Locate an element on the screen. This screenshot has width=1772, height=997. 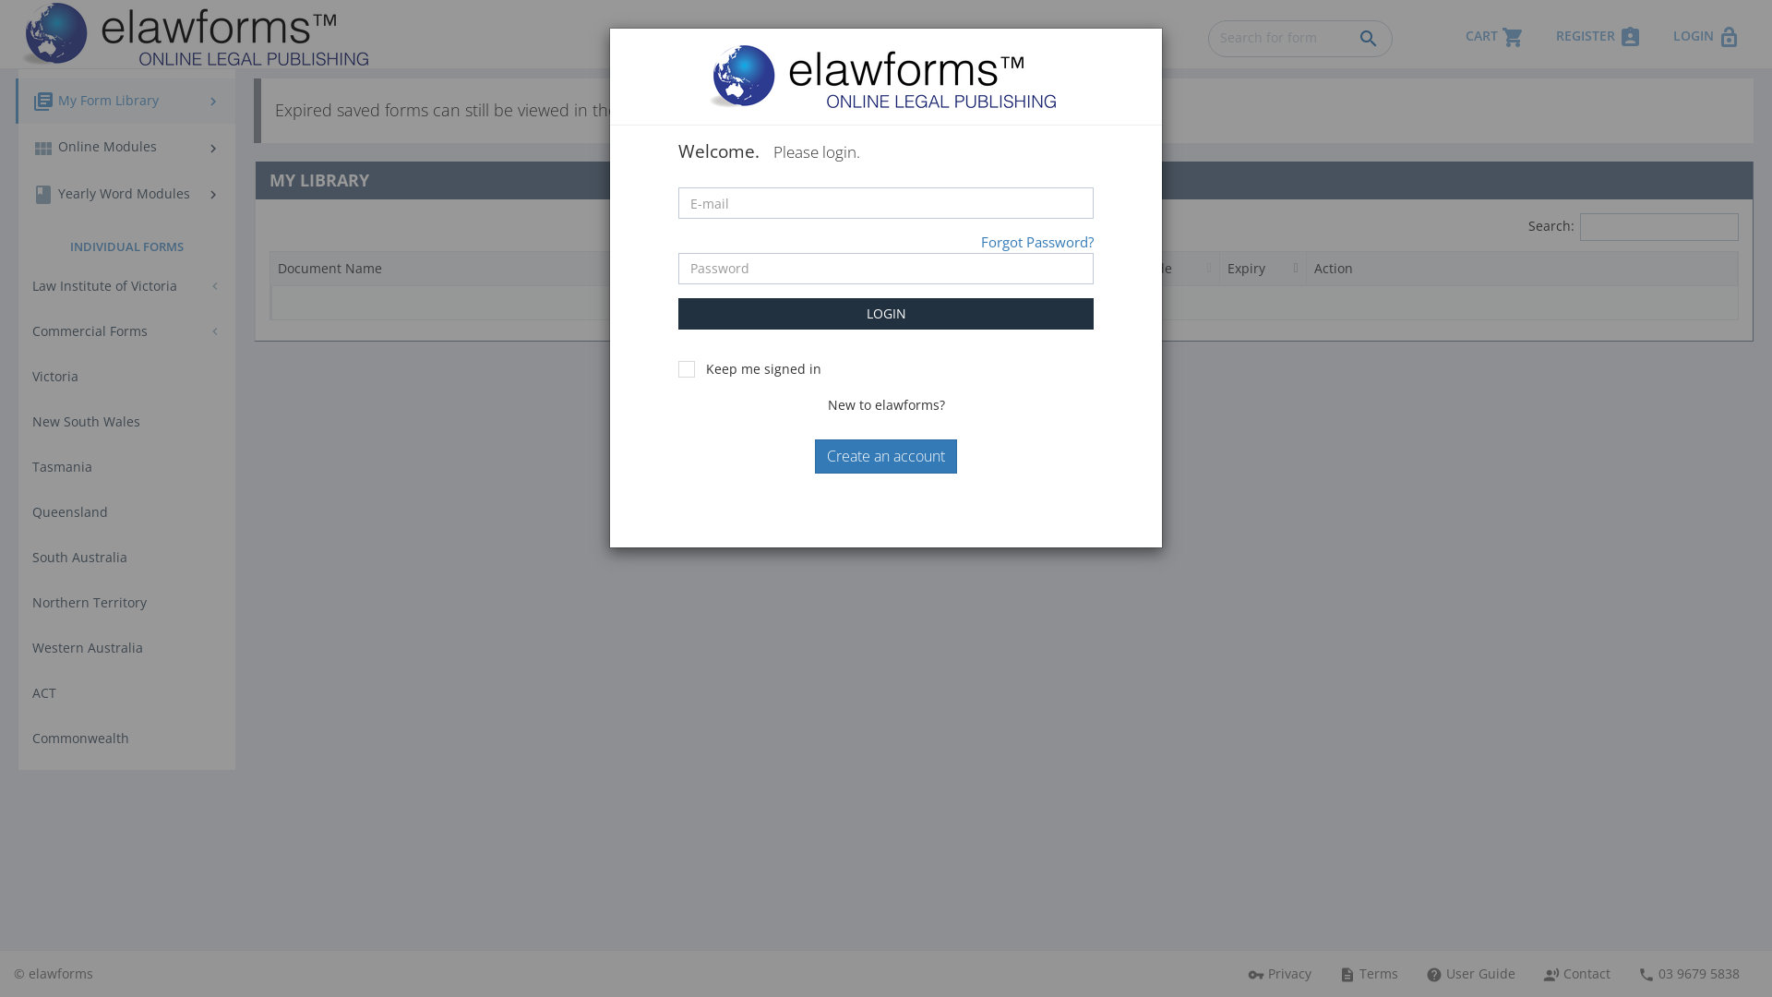
Tasmania is located at coordinates (127, 467).